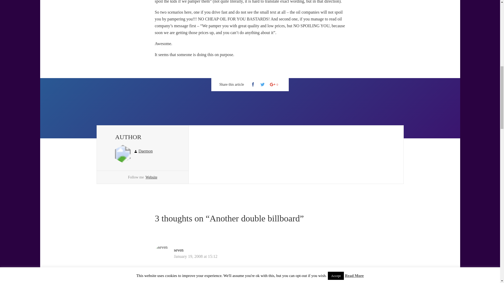  I want to click on Website, so click(151, 177).